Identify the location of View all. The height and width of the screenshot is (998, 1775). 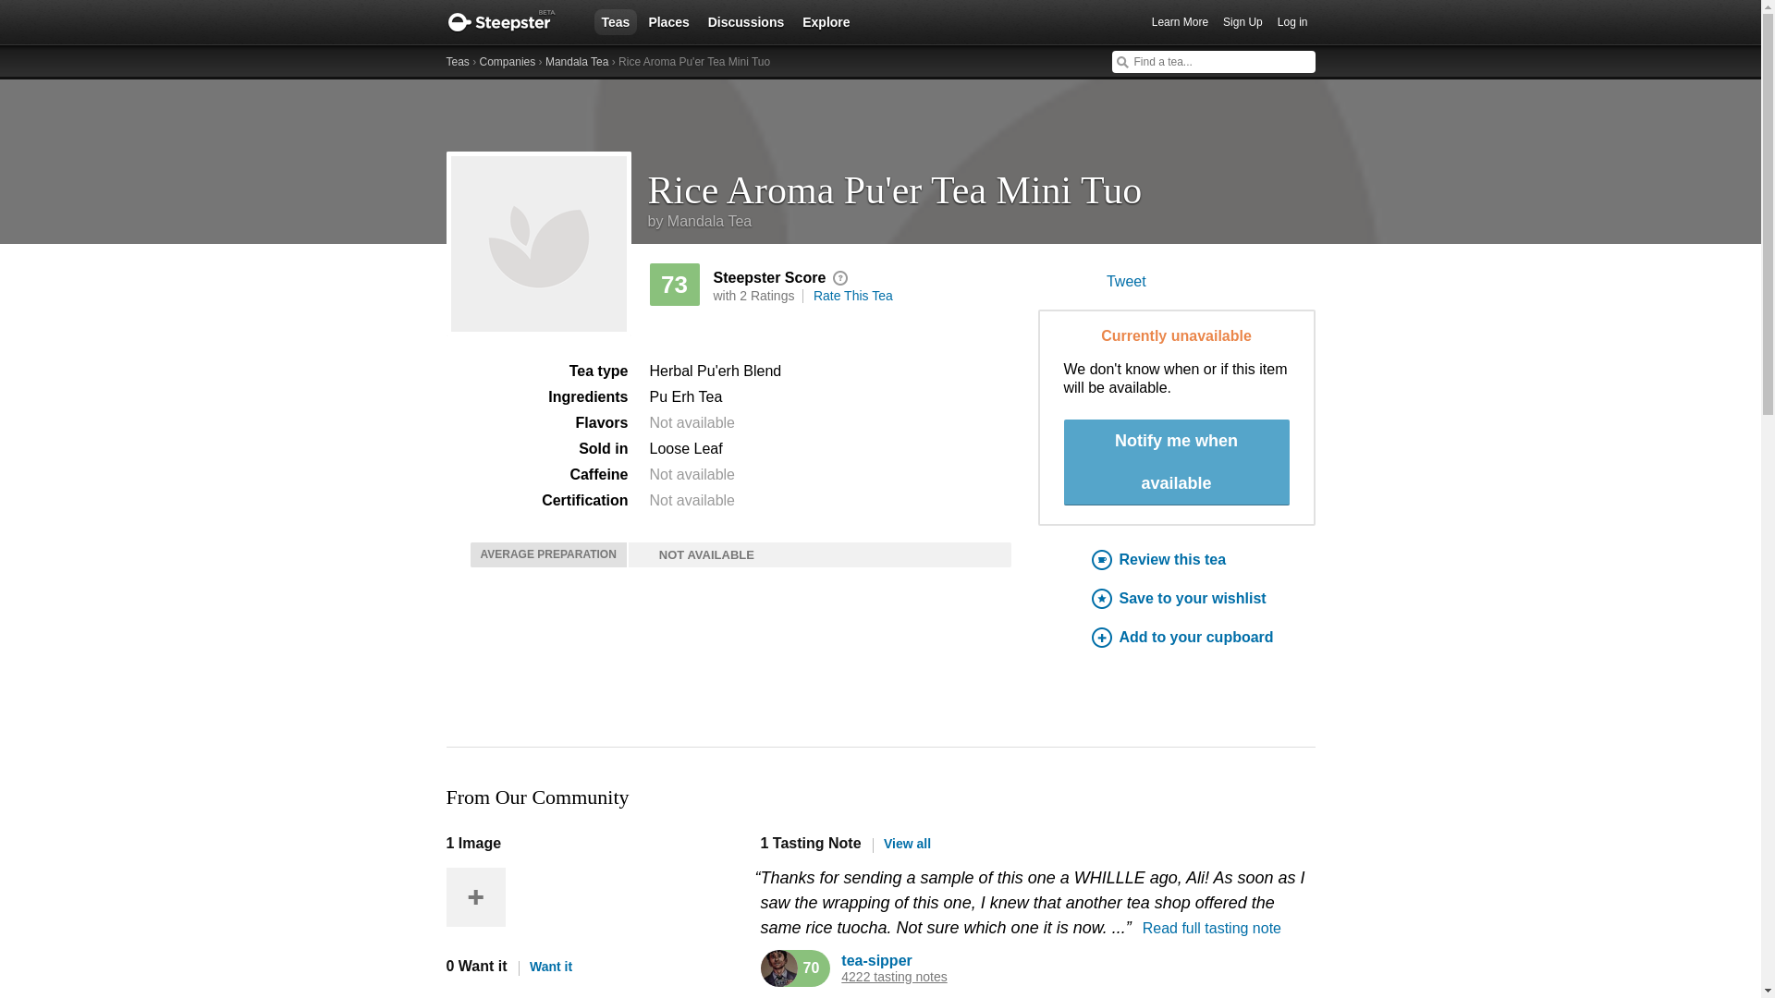
(901, 844).